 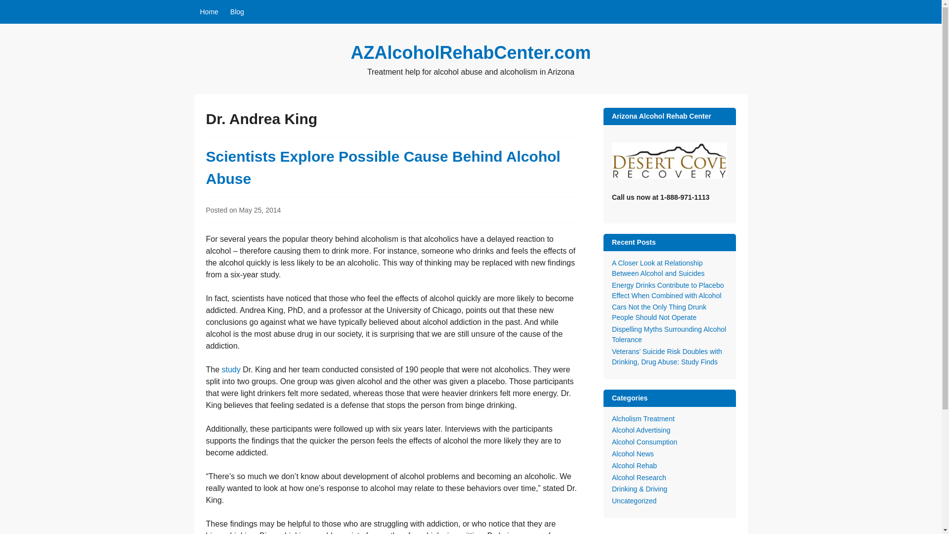 I want to click on Scientists Explore Possible Cause Behind Alcohol Abuse, so click(x=383, y=168).